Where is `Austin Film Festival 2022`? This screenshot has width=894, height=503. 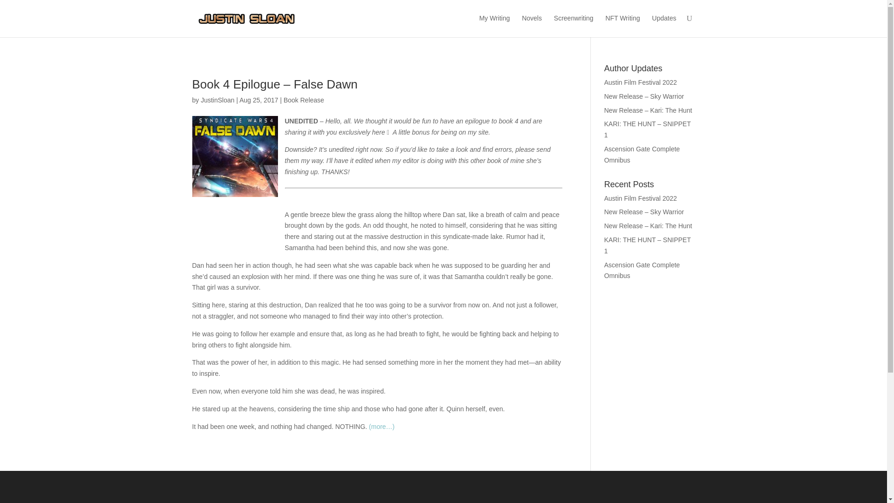 Austin Film Festival 2022 is located at coordinates (640, 82).